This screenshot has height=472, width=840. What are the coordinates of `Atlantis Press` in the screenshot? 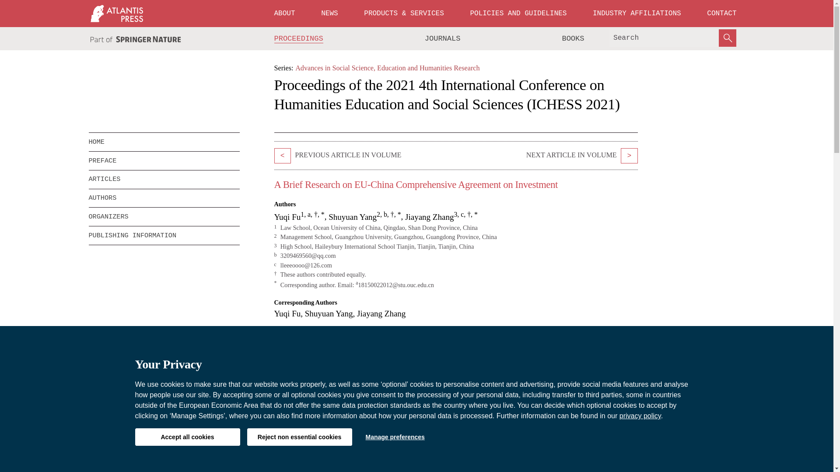 It's located at (116, 13).